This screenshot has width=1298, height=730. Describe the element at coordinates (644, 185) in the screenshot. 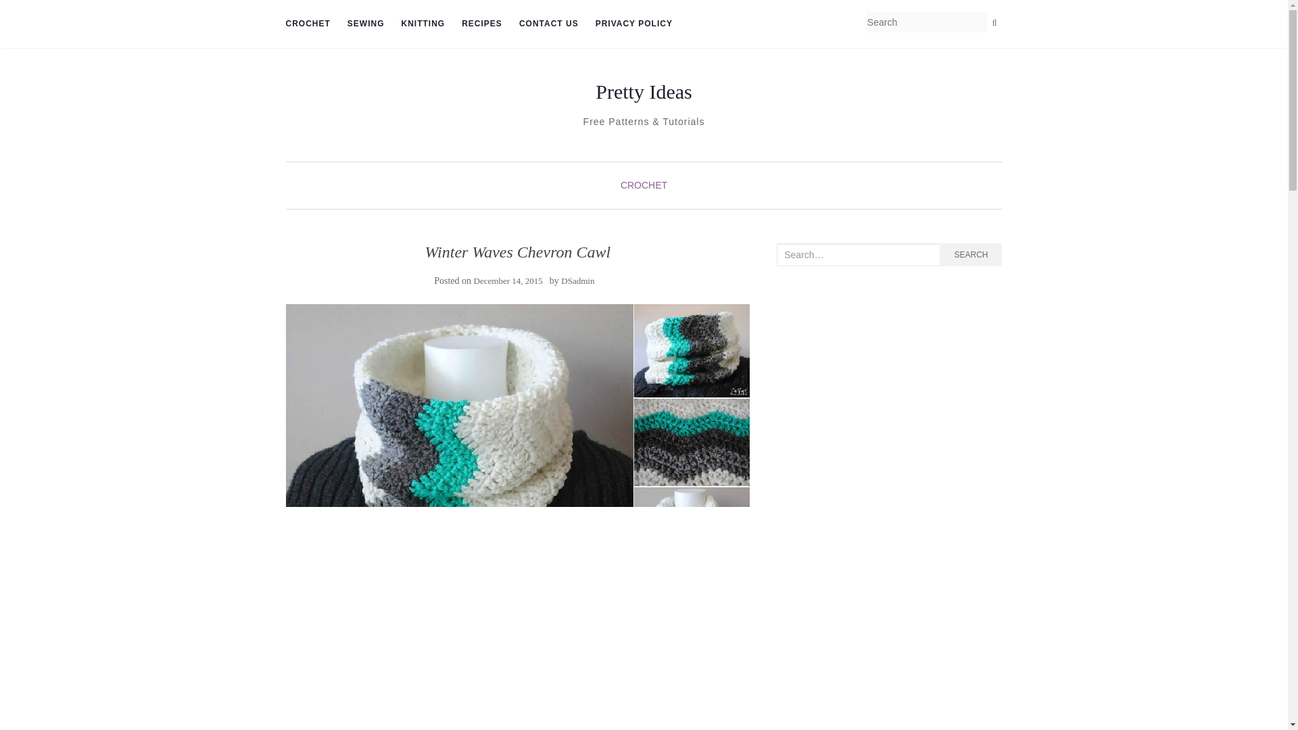

I see `CROCHET` at that location.